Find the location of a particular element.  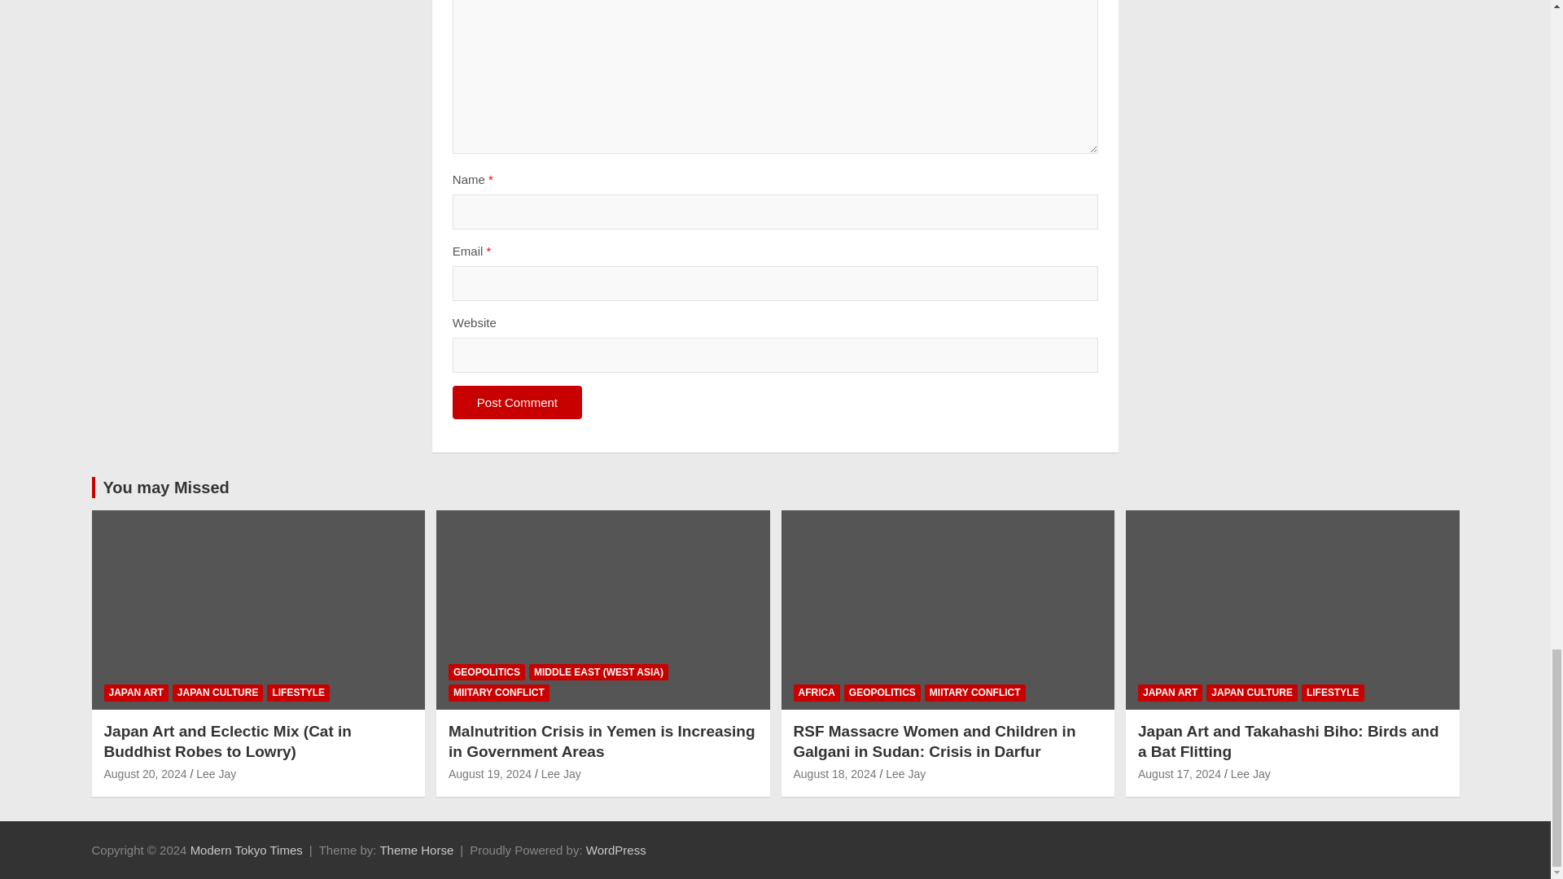

WordPress is located at coordinates (616, 850).